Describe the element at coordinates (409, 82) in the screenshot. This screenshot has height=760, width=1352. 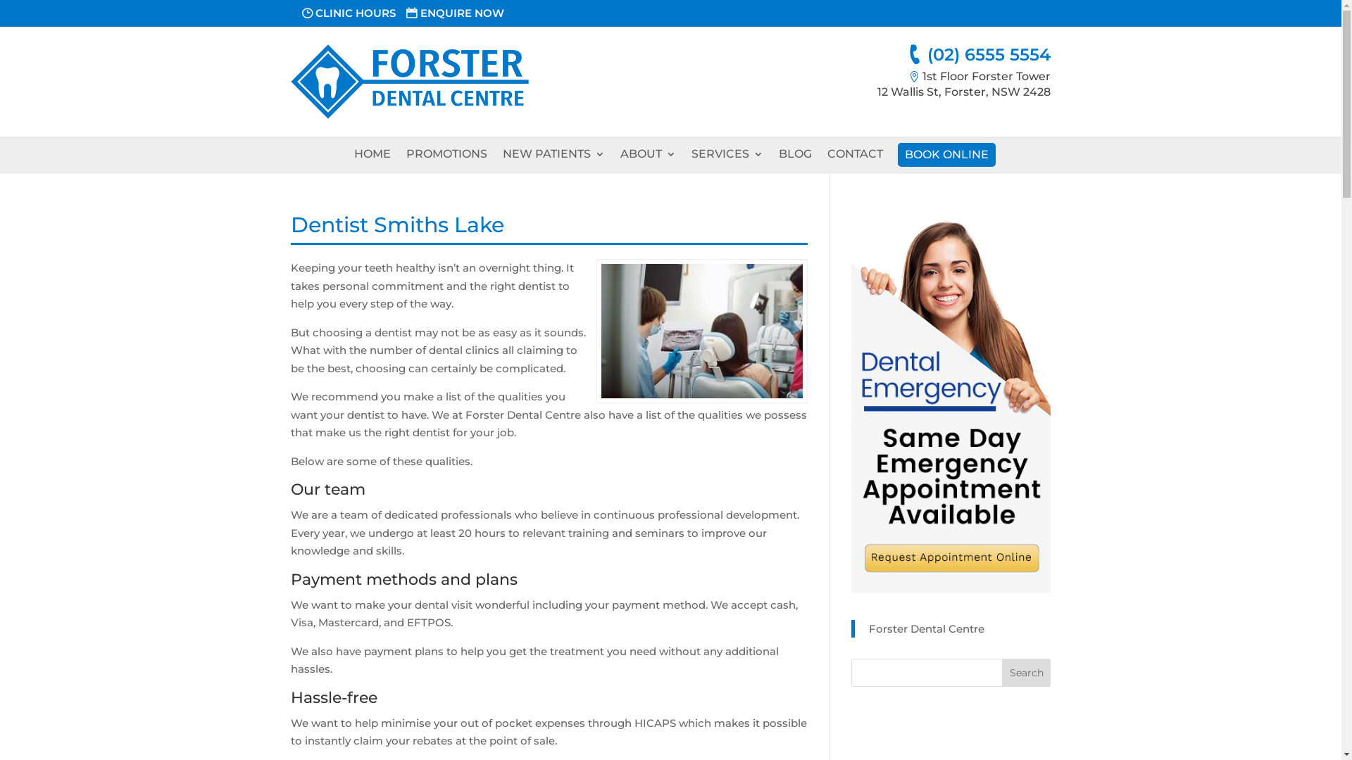
I see `FDC-Logo` at that location.